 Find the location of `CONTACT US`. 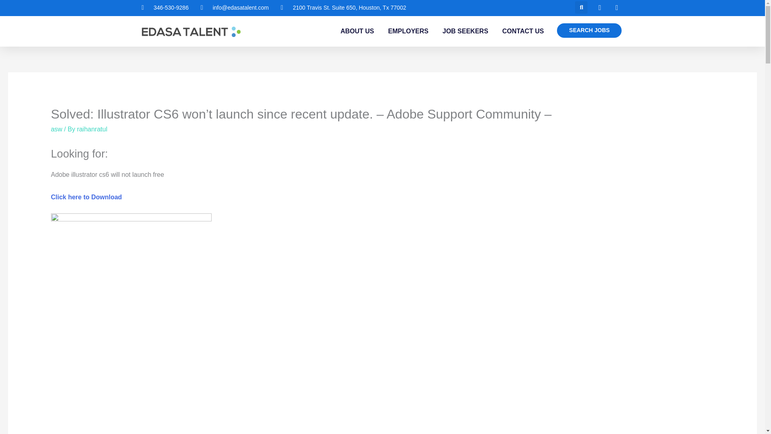

CONTACT US is located at coordinates (523, 31).